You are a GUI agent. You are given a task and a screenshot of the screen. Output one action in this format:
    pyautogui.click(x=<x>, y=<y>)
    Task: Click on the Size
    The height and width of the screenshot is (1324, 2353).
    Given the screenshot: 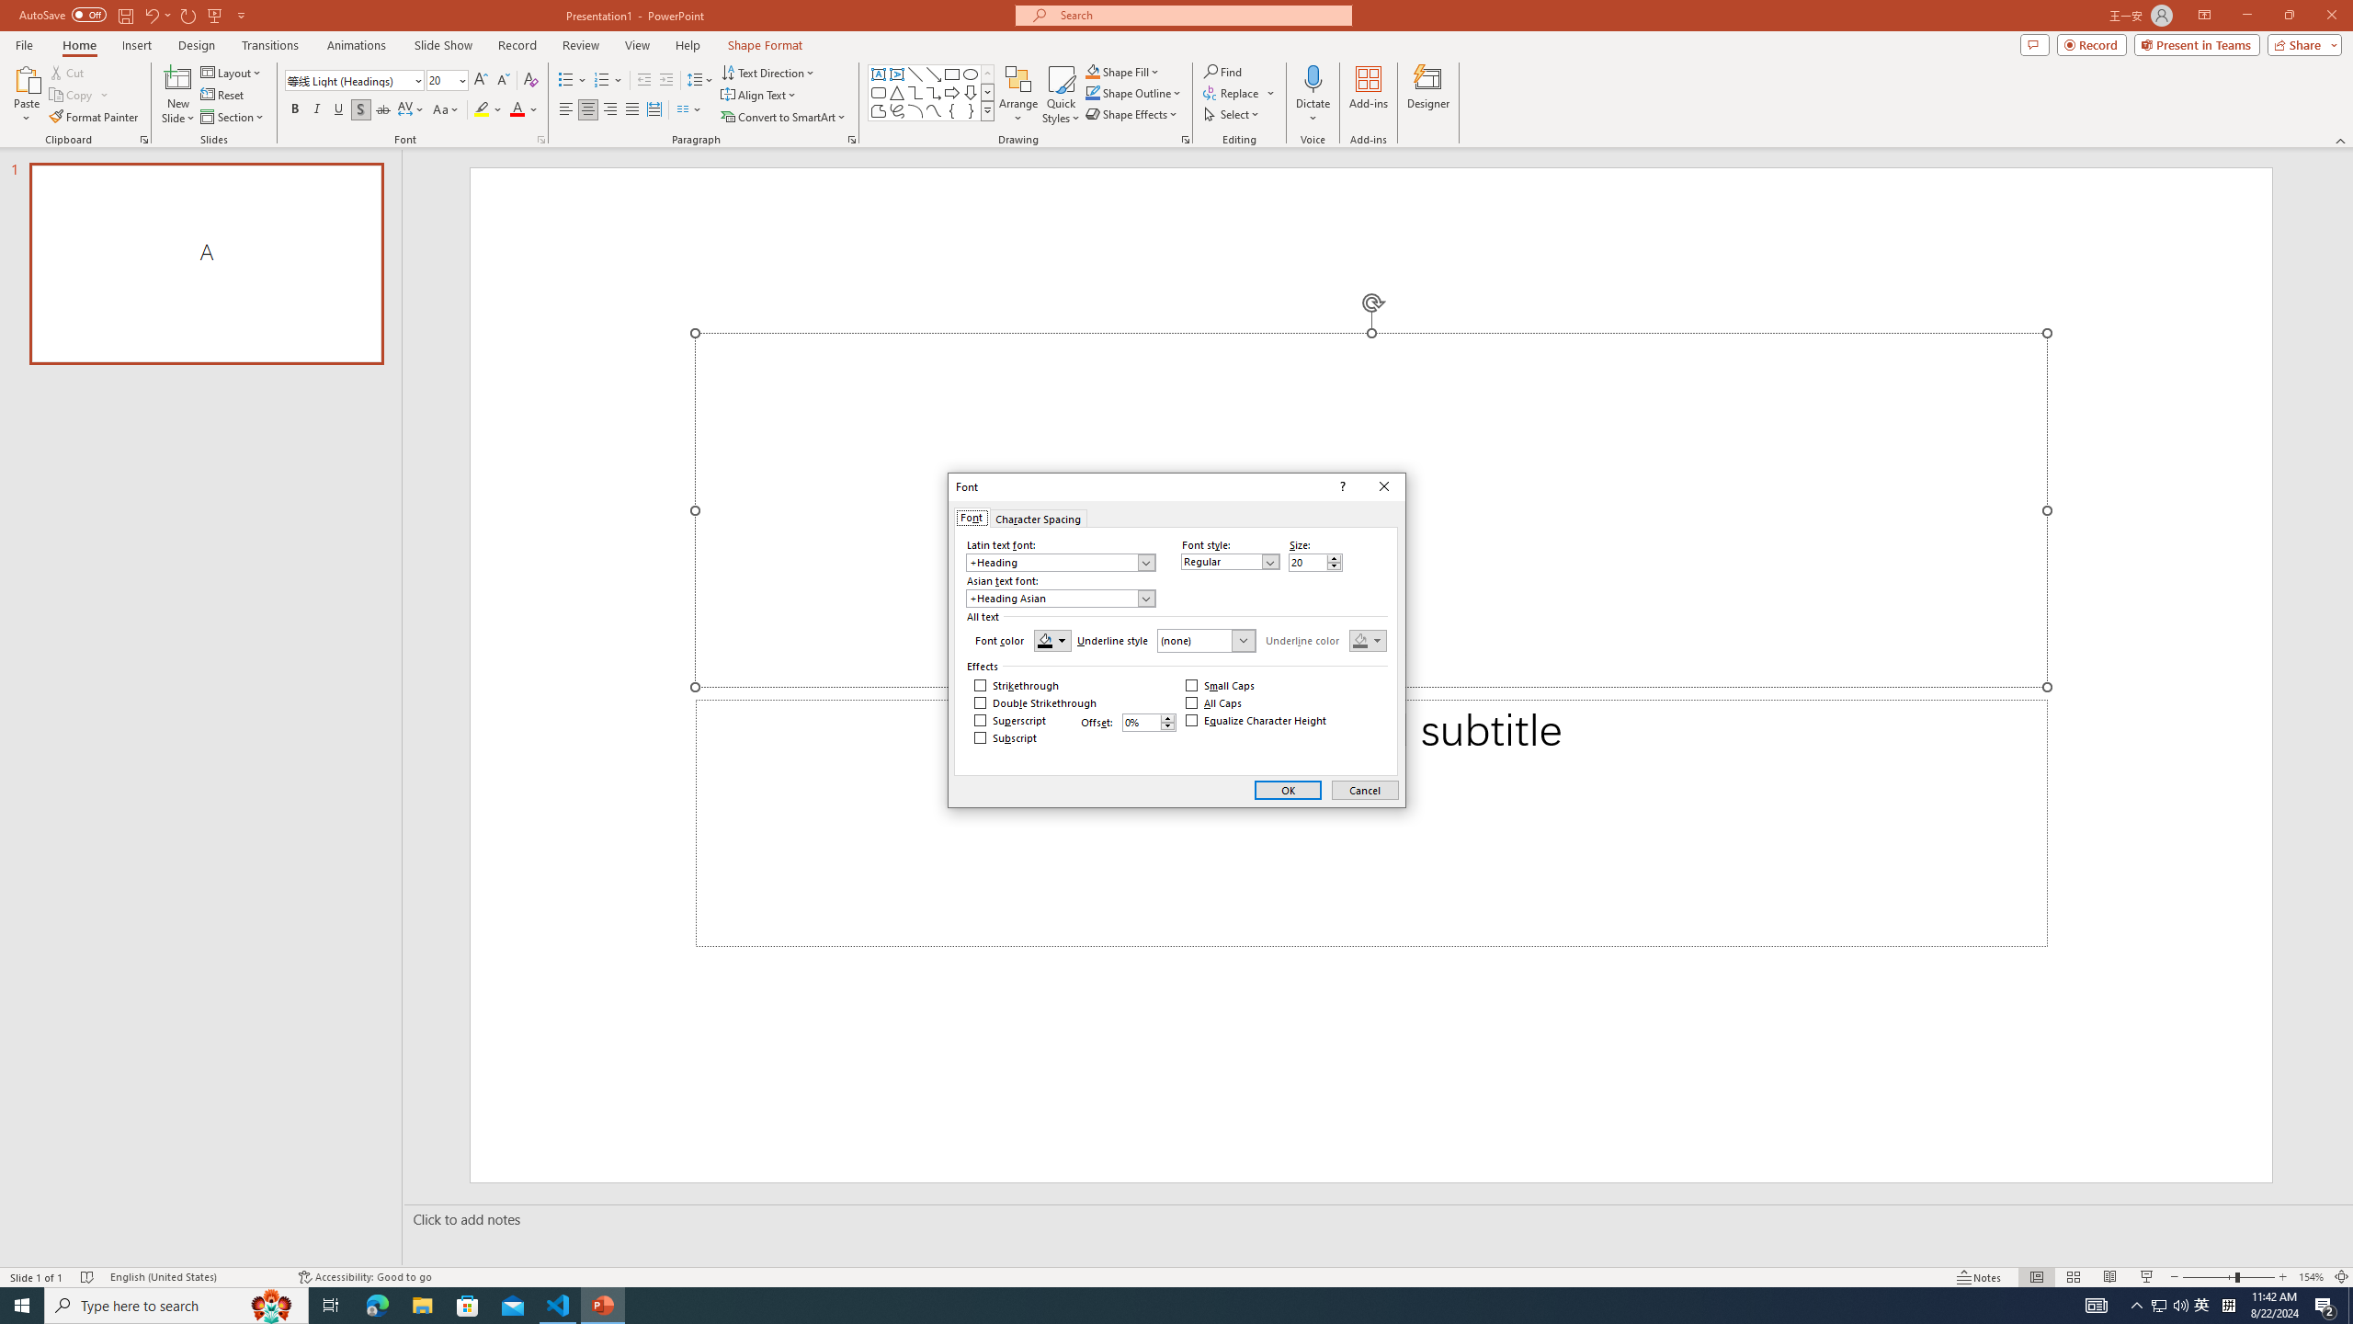 What is the action you would take?
    pyautogui.click(x=1307, y=563)
    